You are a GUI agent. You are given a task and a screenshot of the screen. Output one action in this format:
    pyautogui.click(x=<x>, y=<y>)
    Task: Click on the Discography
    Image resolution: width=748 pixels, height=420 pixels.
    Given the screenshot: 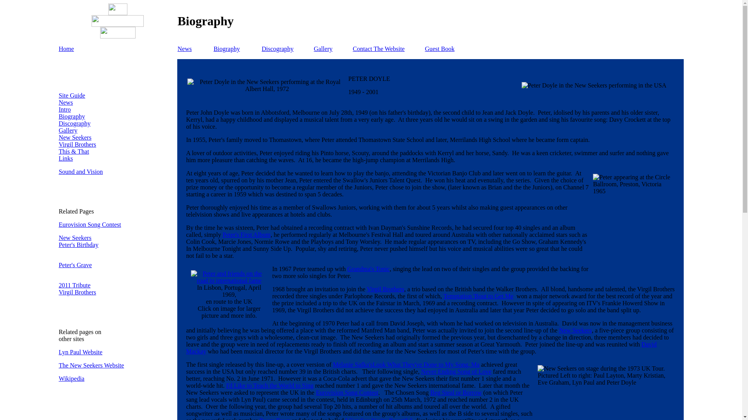 What is the action you would take?
    pyautogui.click(x=278, y=48)
    